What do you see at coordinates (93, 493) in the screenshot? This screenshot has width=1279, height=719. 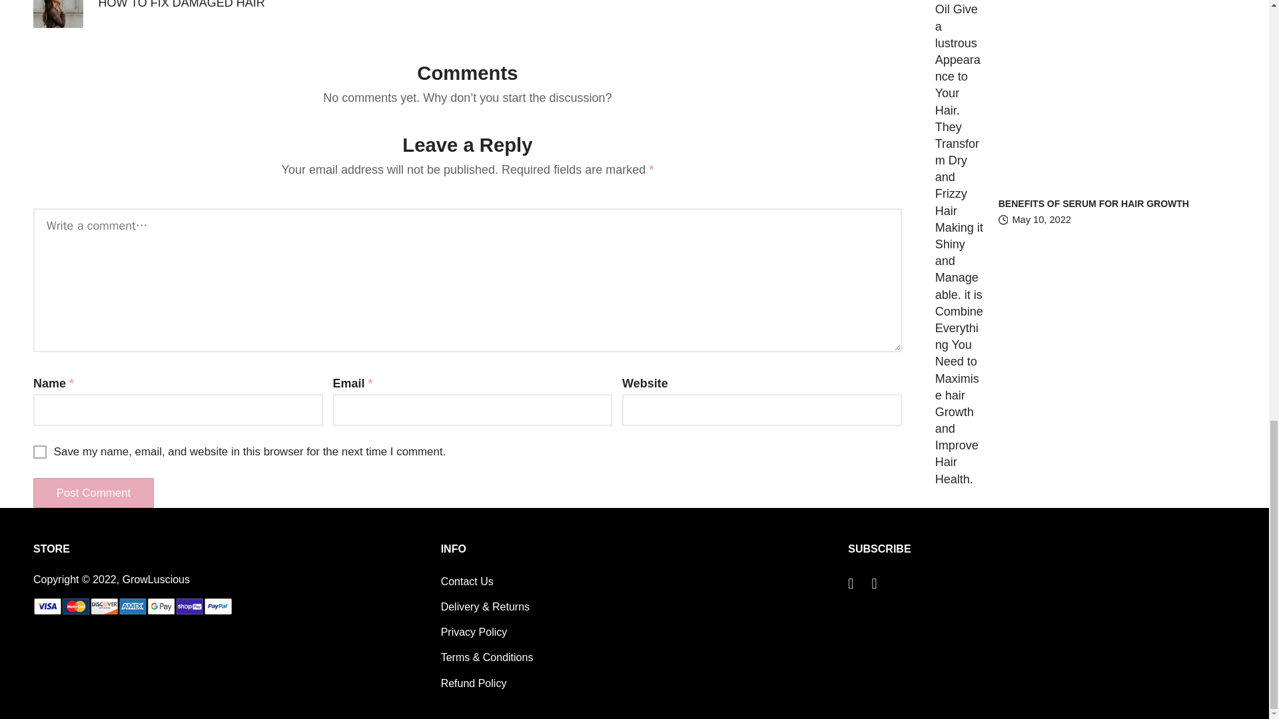 I see `Post Comment` at bounding box center [93, 493].